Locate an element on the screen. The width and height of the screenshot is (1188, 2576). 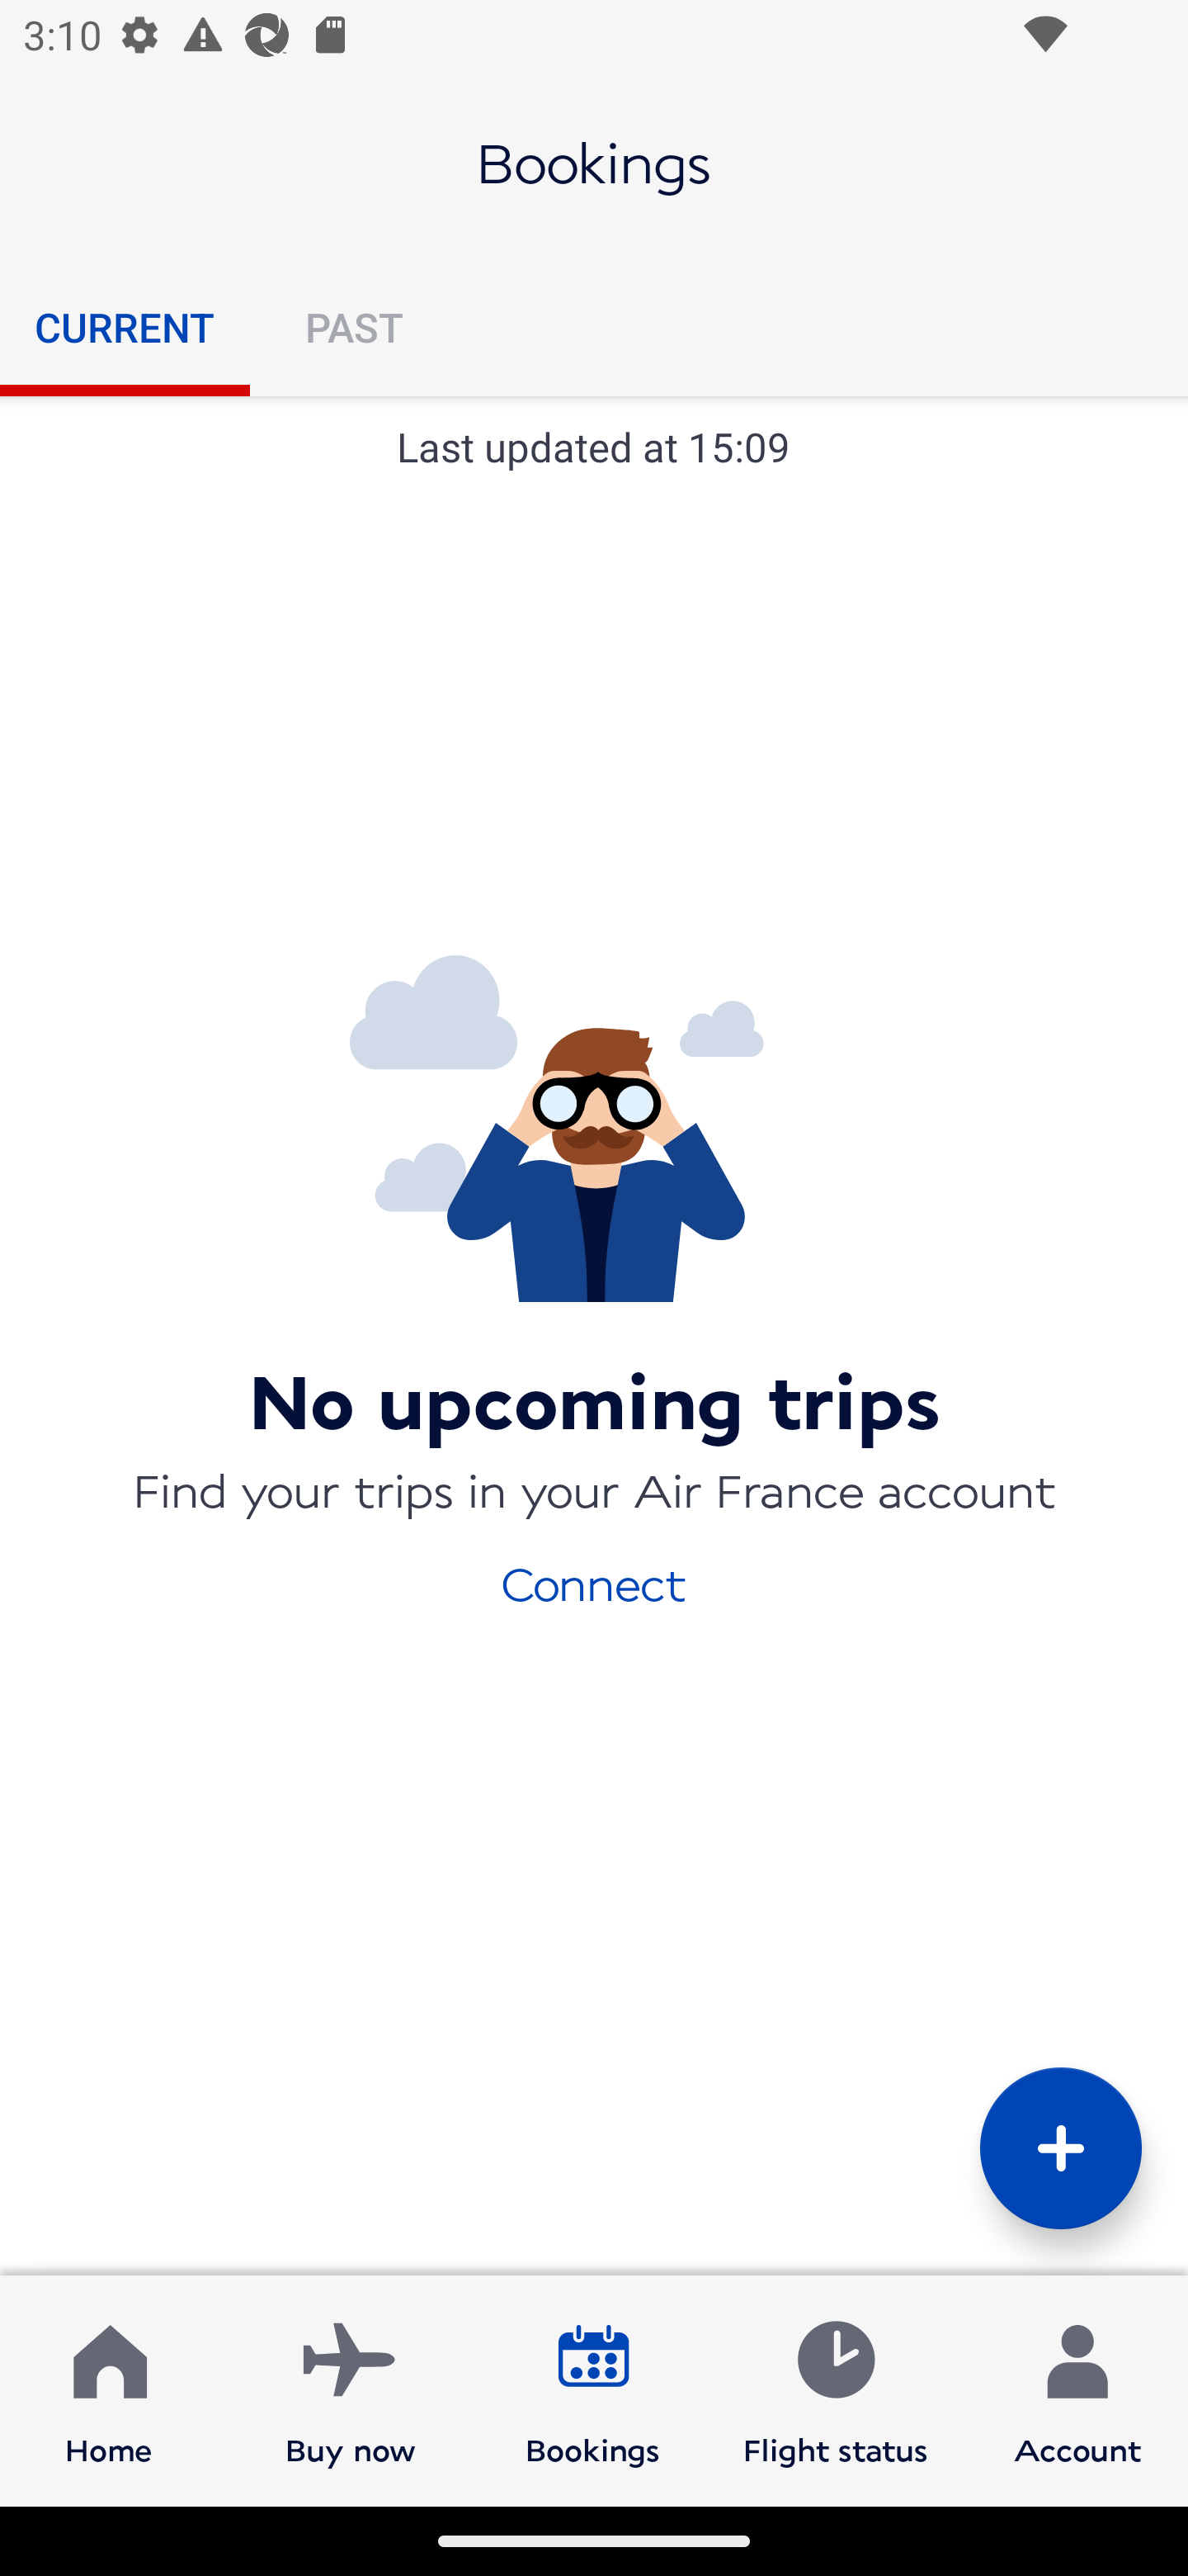
Flight status is located at coordinates (835, 2389).